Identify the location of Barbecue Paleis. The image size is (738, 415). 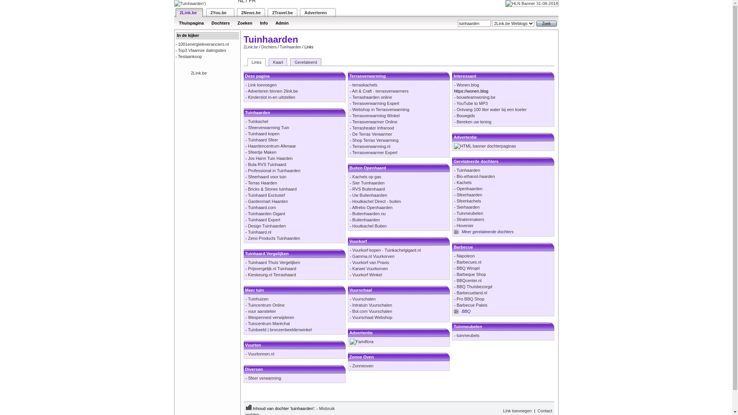
(472, 305).